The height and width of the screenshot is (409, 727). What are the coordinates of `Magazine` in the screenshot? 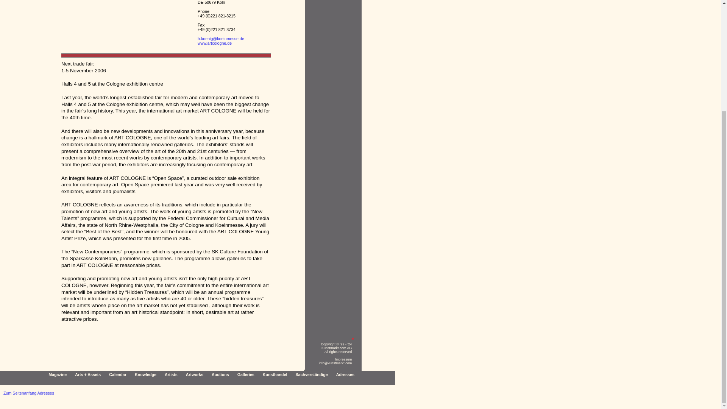 It's located at (58, 374).